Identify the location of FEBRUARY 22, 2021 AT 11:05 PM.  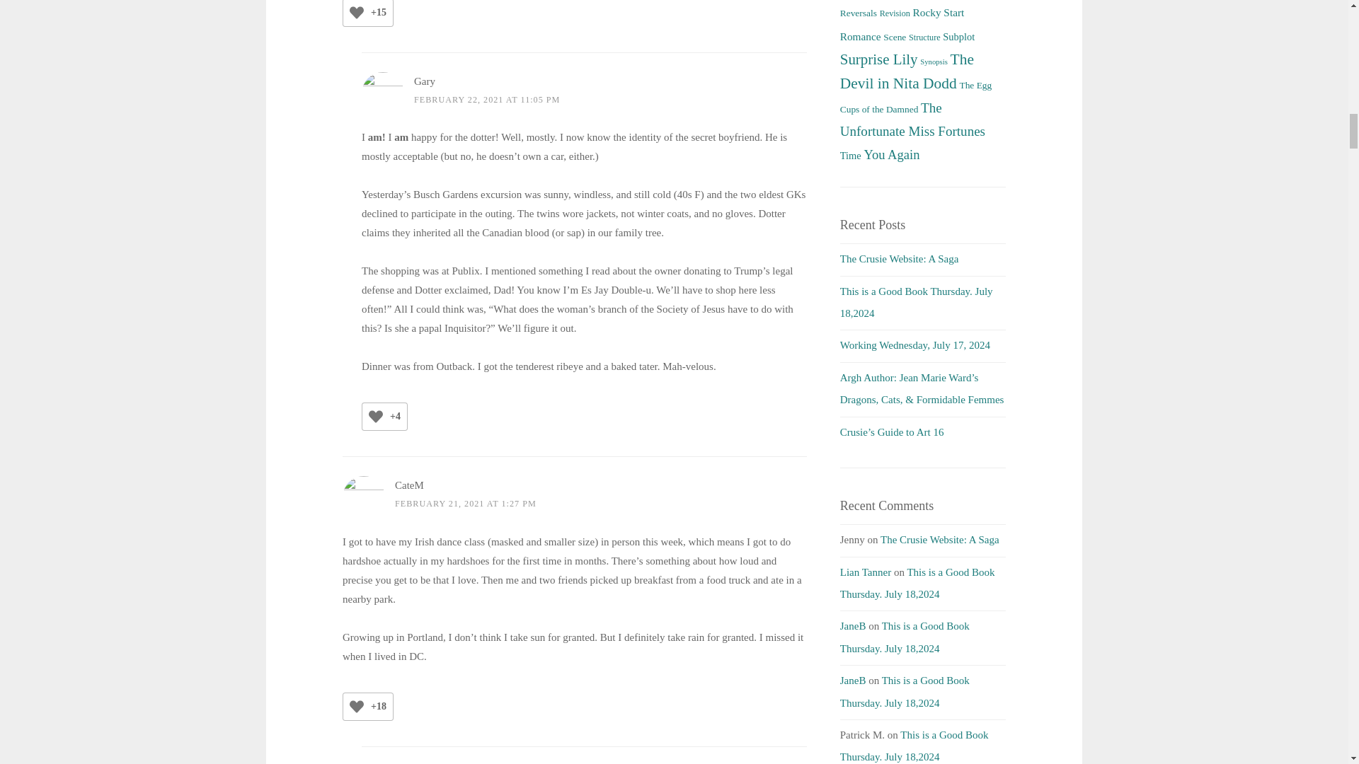
(487, 99).